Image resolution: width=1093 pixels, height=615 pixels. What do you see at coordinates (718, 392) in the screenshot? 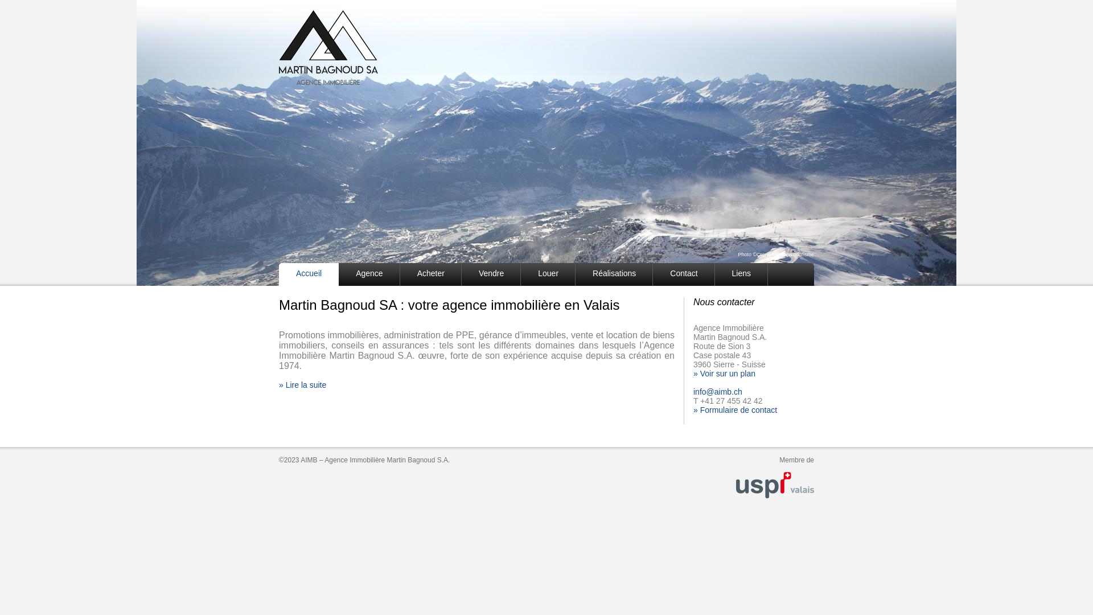
I see `info@aimb.ch` at bounding box center [718, 392].